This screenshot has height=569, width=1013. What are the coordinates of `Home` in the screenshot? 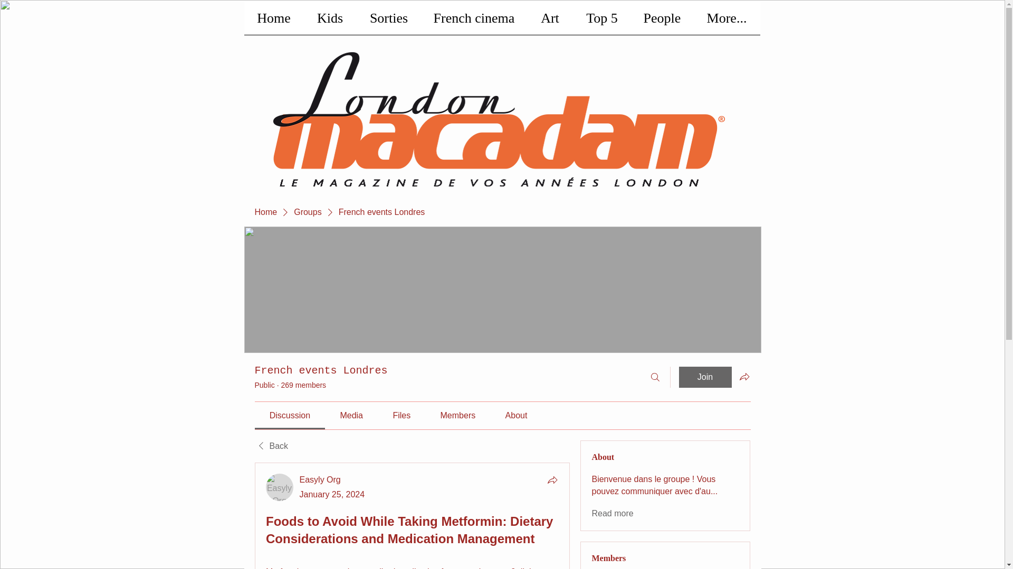 It's located at (273, 22).